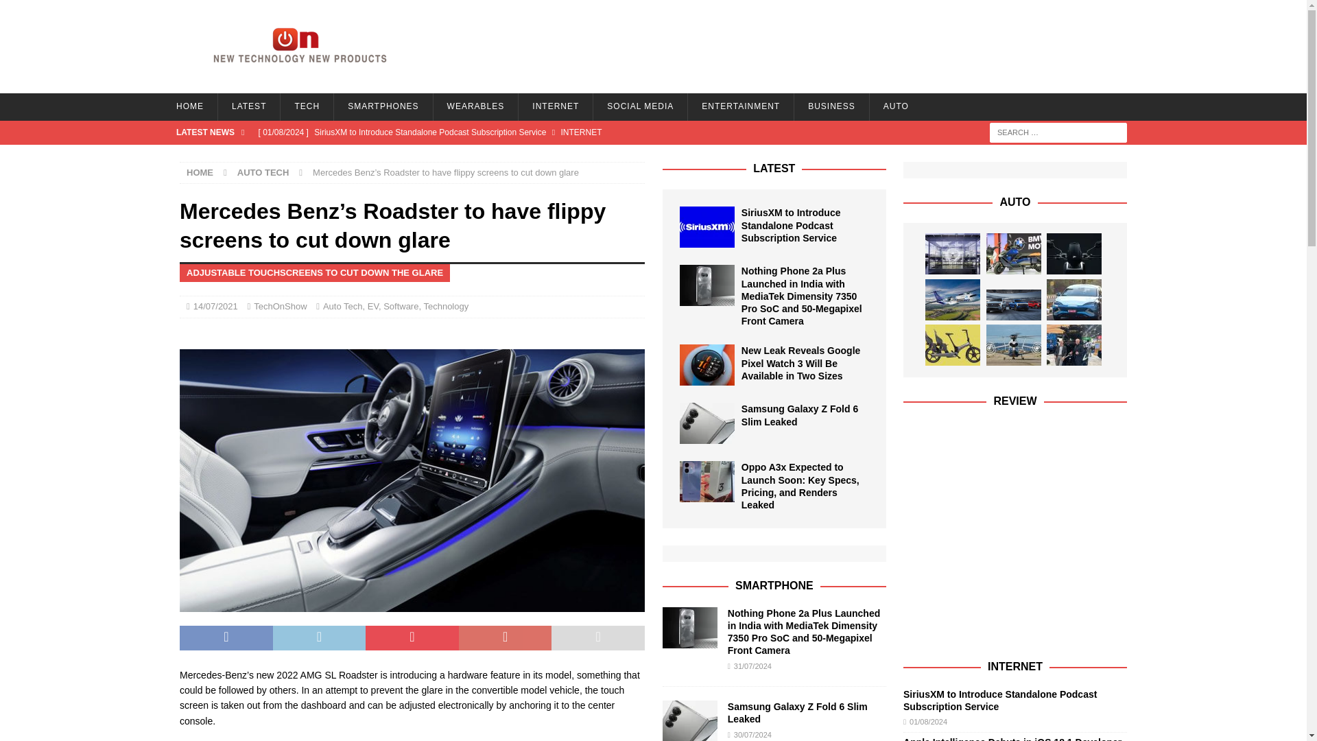 The image size is (1317, 741). What do you see at coordinates (343, 306) in the screenshot?
I see `Auto Tech` at bounding box center [343, 306].